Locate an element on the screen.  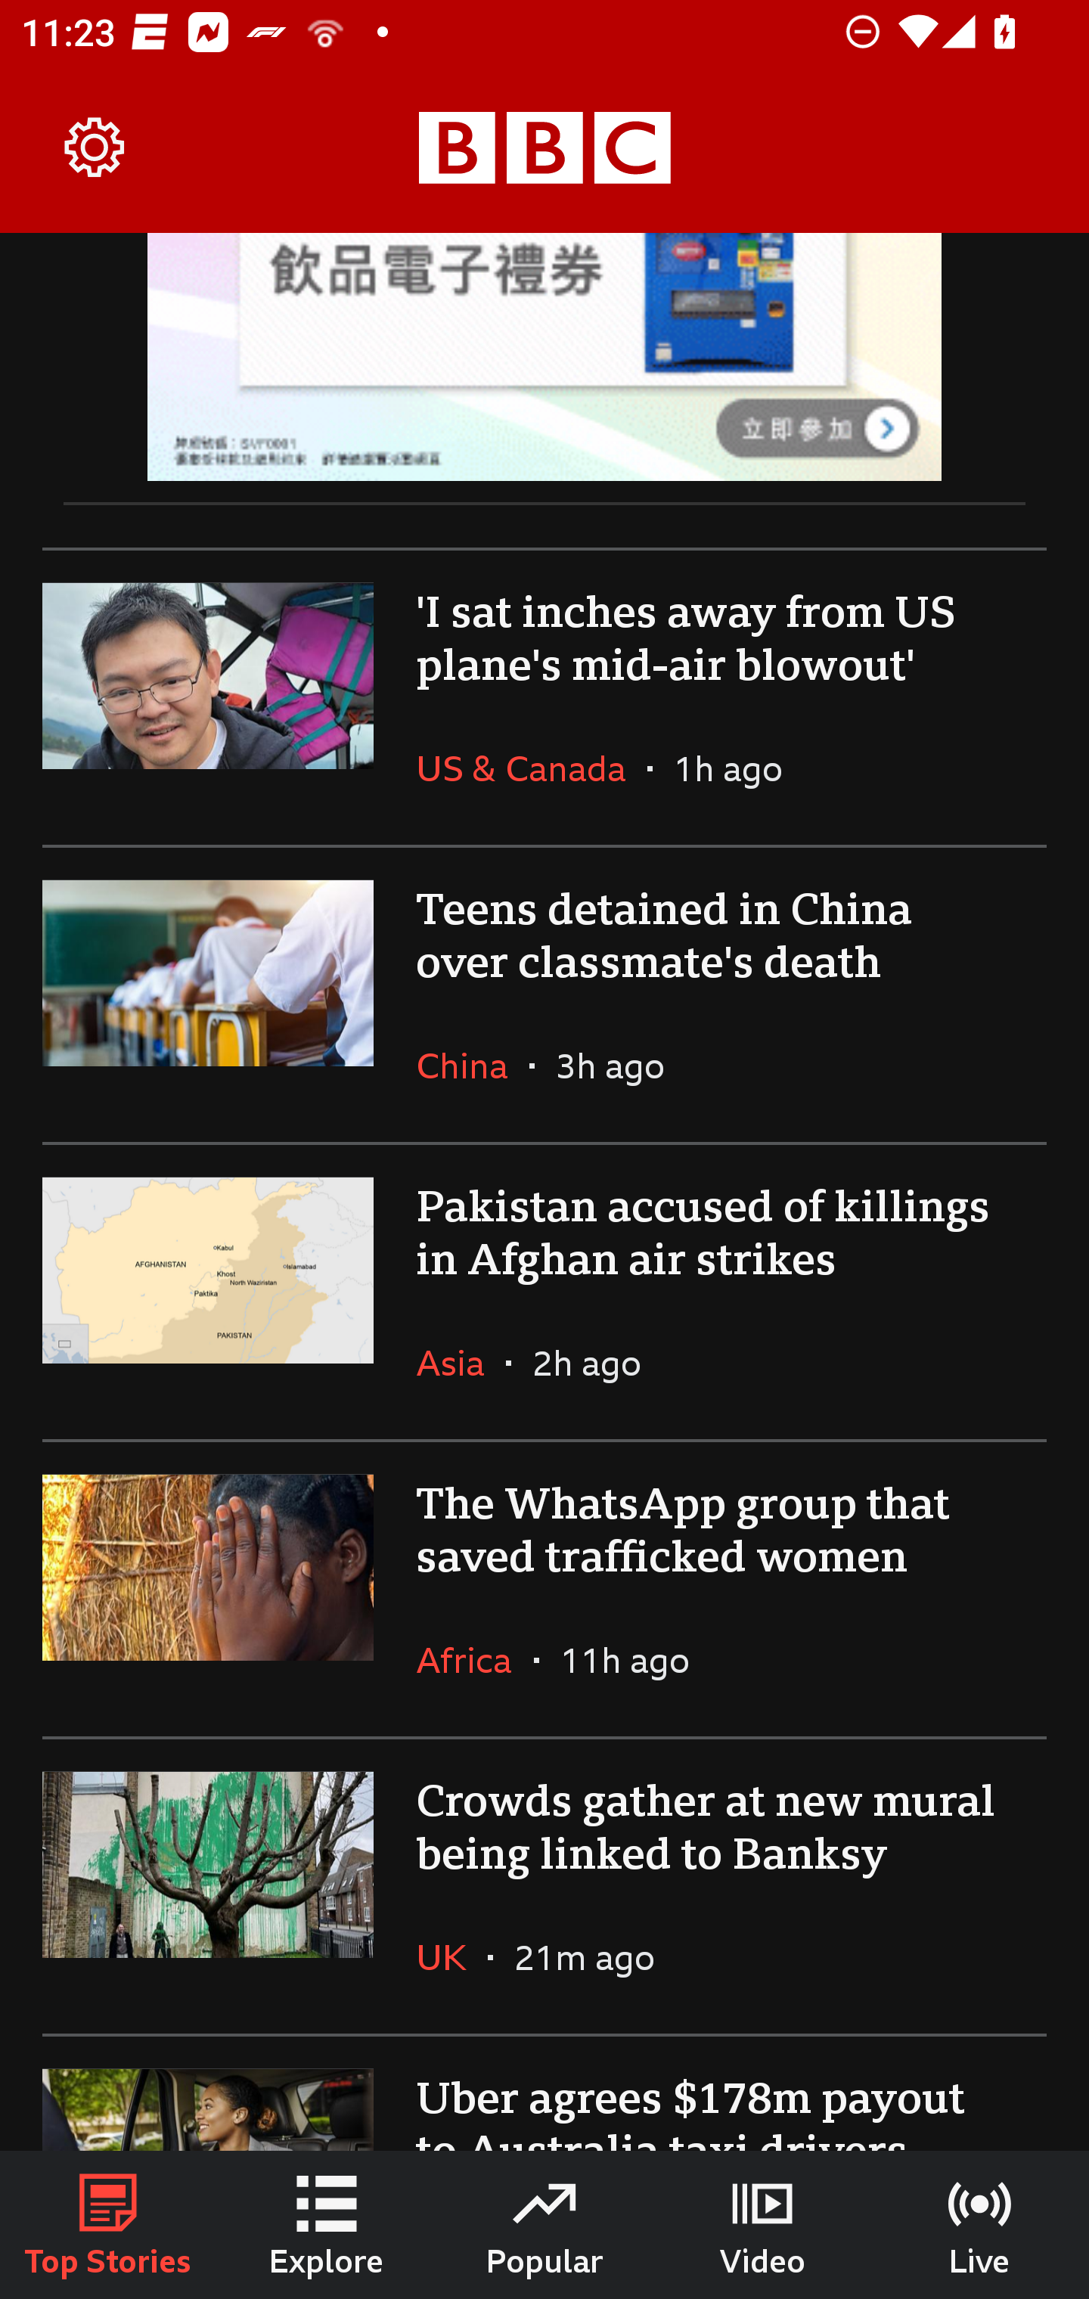
Settings is located at coordinates (95, 148).